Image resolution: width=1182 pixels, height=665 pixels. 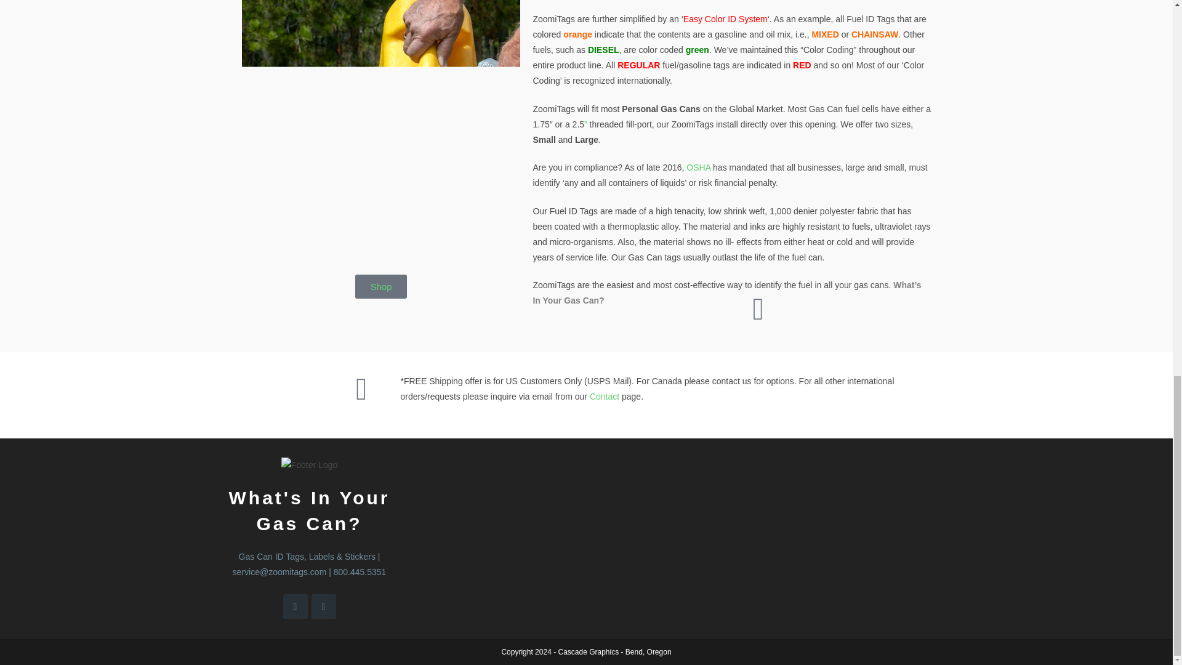 What do you see at coordinates (698, 167) in the screenshot?
I see `OSHA` at bounding box center [698, 167].